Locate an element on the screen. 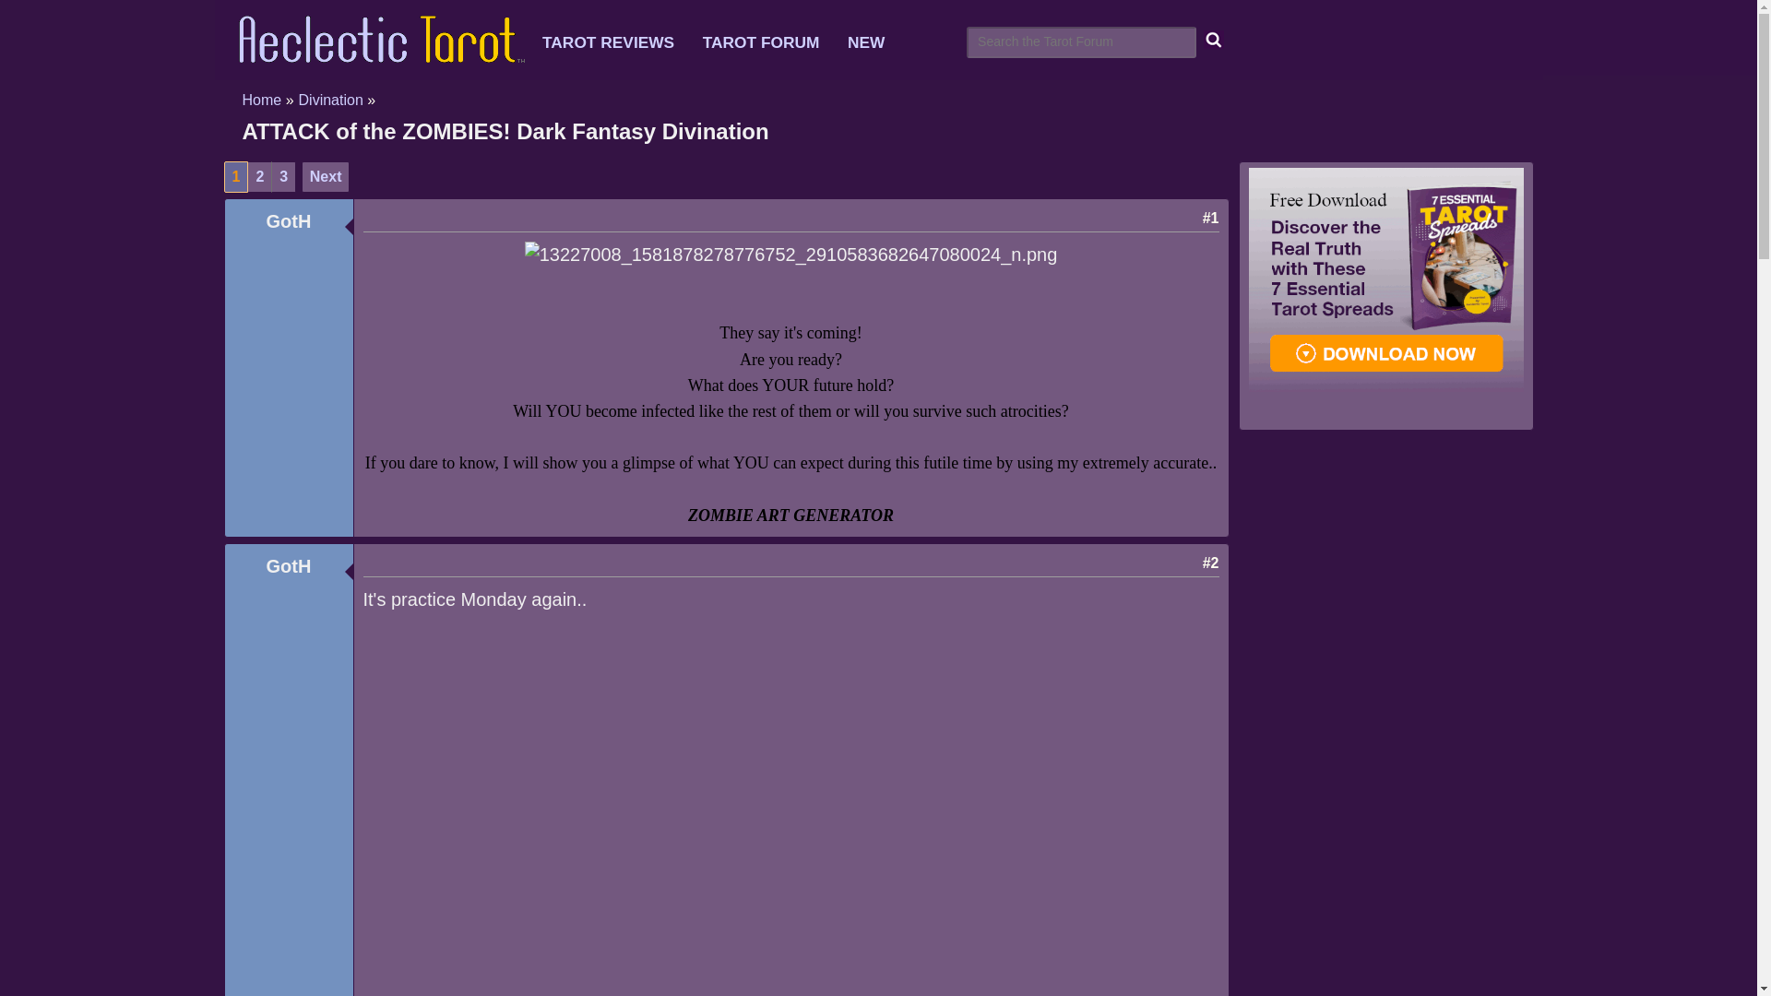 The height and width of the screenshot is (996, 1771). TAROT FORUM is located at coordinates (773, 42).